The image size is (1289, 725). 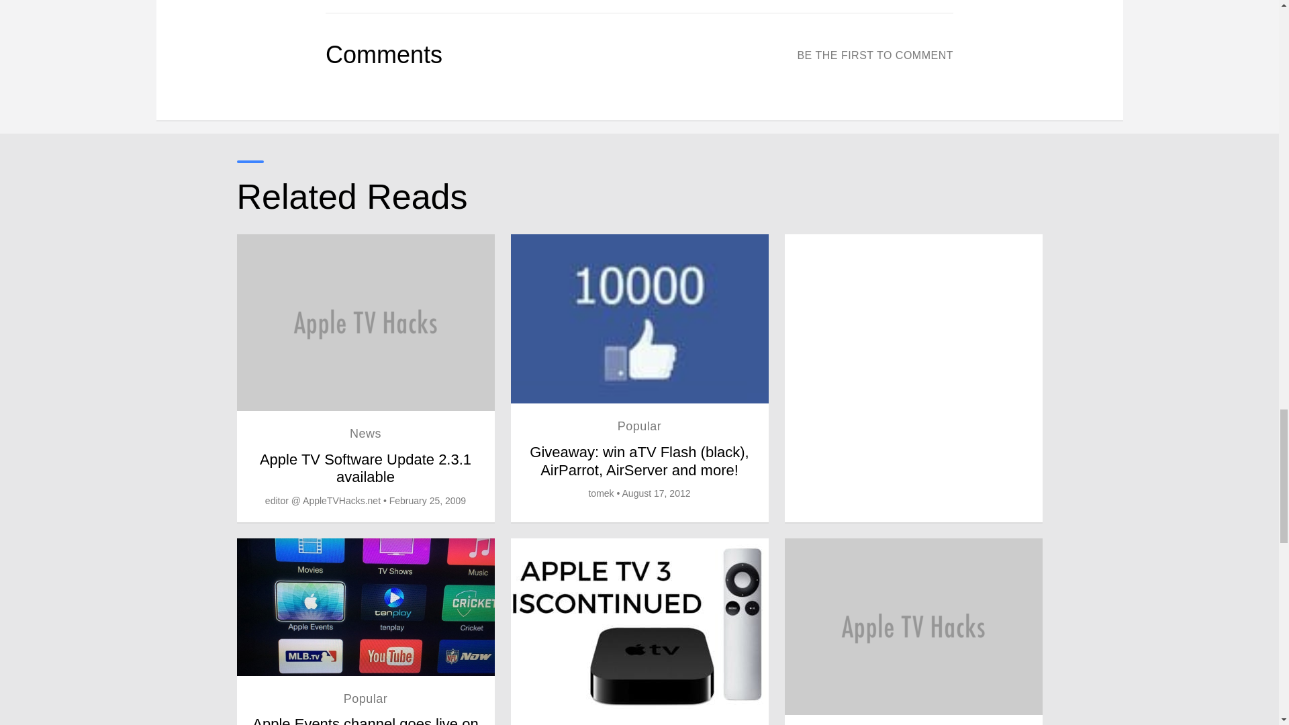 I want to click on Popular, so click(x=639, y=426).